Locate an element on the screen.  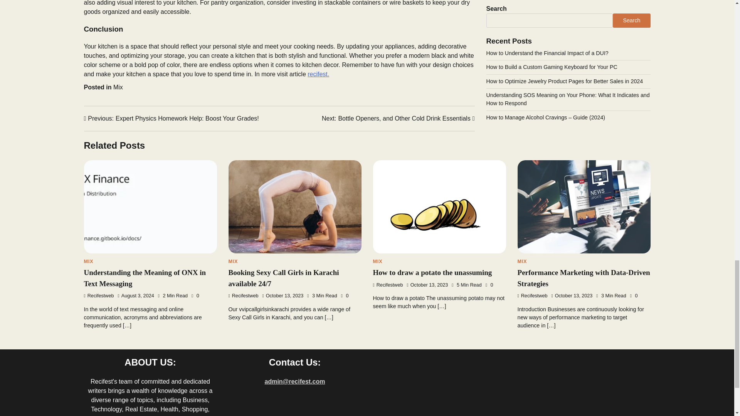
Recifestweb is located at coordinates (145, 278).